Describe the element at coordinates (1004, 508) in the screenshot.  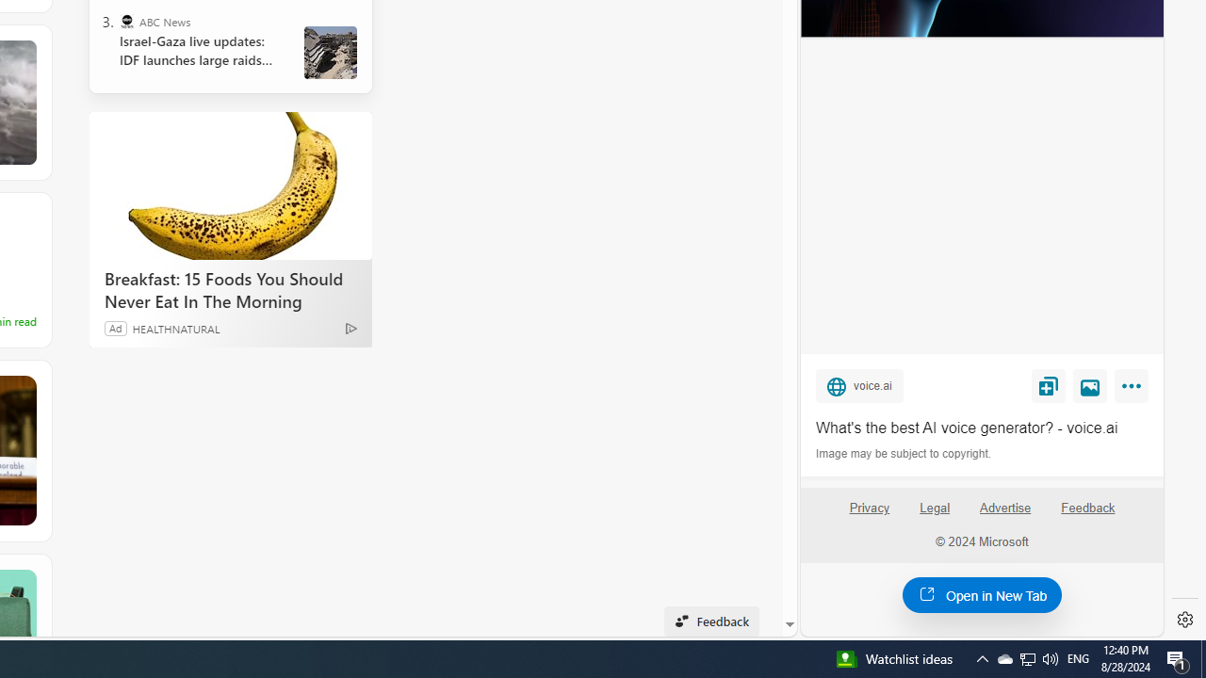
I see `Advertise` at that location.